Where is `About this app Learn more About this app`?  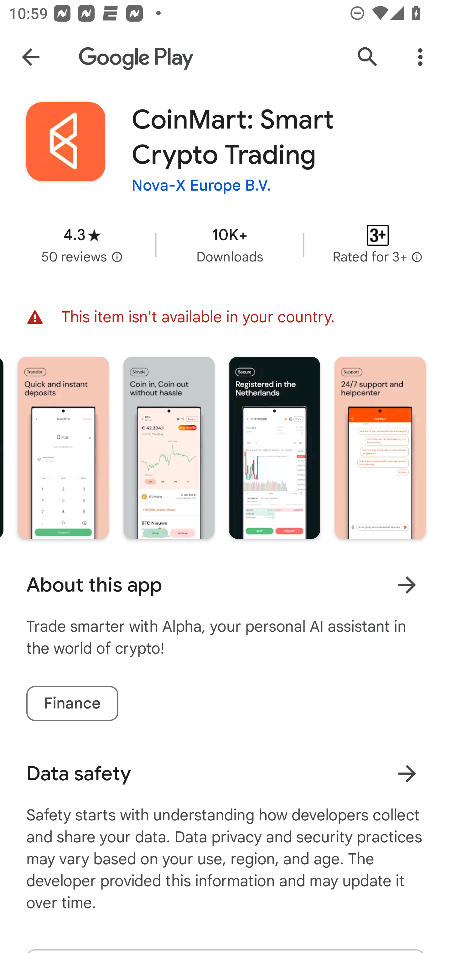 About this app Learn more About this app is located at coordinates (225, 585).